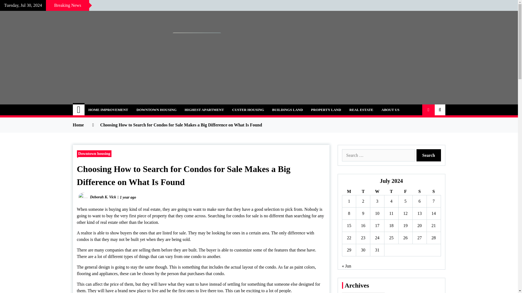 This screenshot has width=522, height=293. Describe the element at coordinates (405, 192) in the screenshot. I see `Friday` at that location.